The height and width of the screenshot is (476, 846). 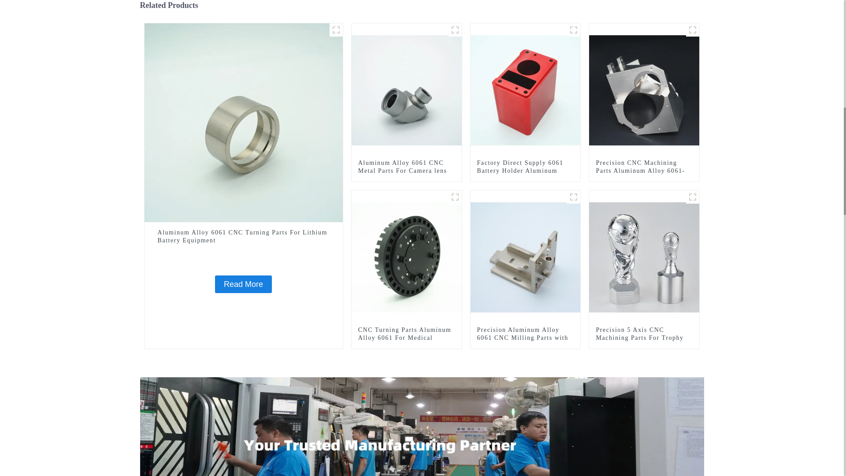 What do you see at coordinates (407, 89) in the screenshot?
I see `Aluminum Alloy 6061 CNC Metal Parts For Camera lens` at bounding box center [407, 89].